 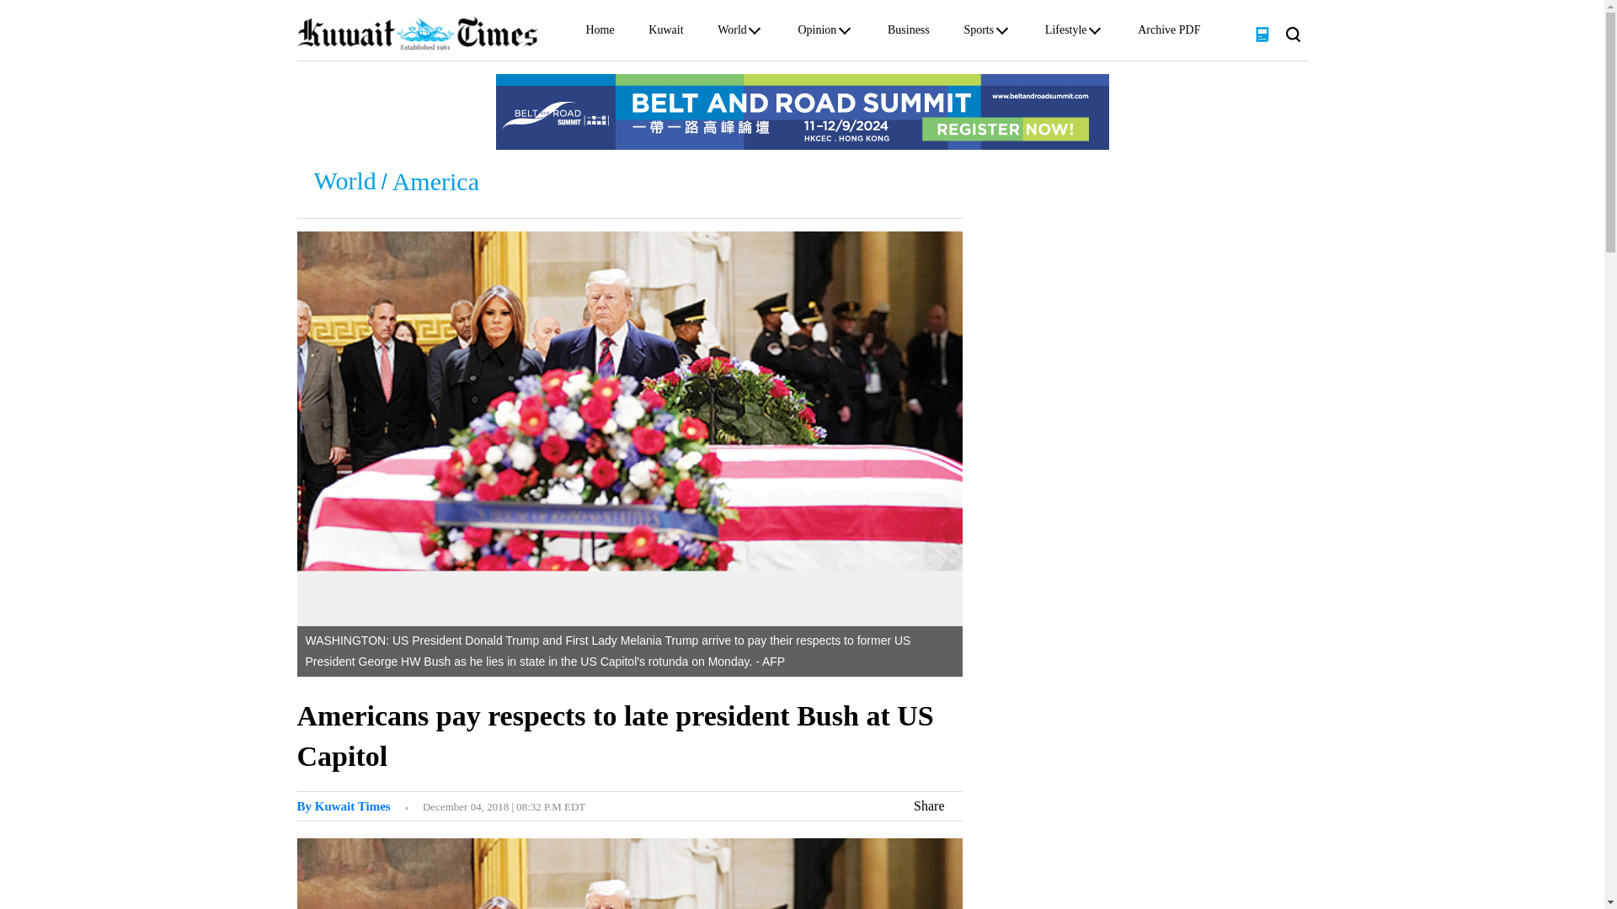 What do you see at coordinates (416, 33) in the screenshot?
I see `kuwaittimes.com` at bounding box center [416, 33].